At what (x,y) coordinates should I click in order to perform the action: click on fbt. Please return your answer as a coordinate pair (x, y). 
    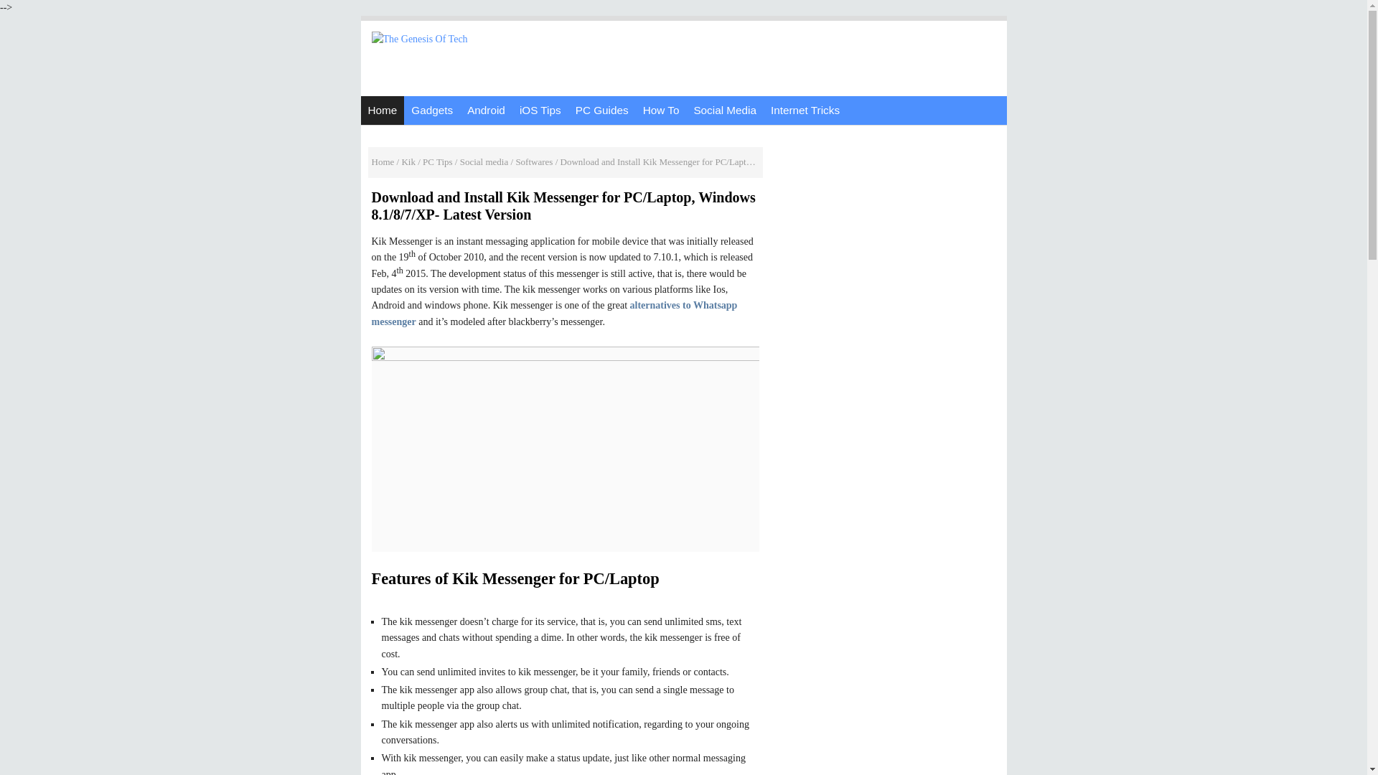
    Looking at the image, I should click on (805, 110).